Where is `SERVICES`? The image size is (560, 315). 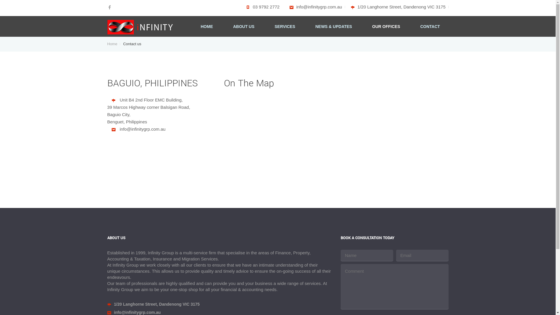 SERVICES is located at coordinates (285, 27).